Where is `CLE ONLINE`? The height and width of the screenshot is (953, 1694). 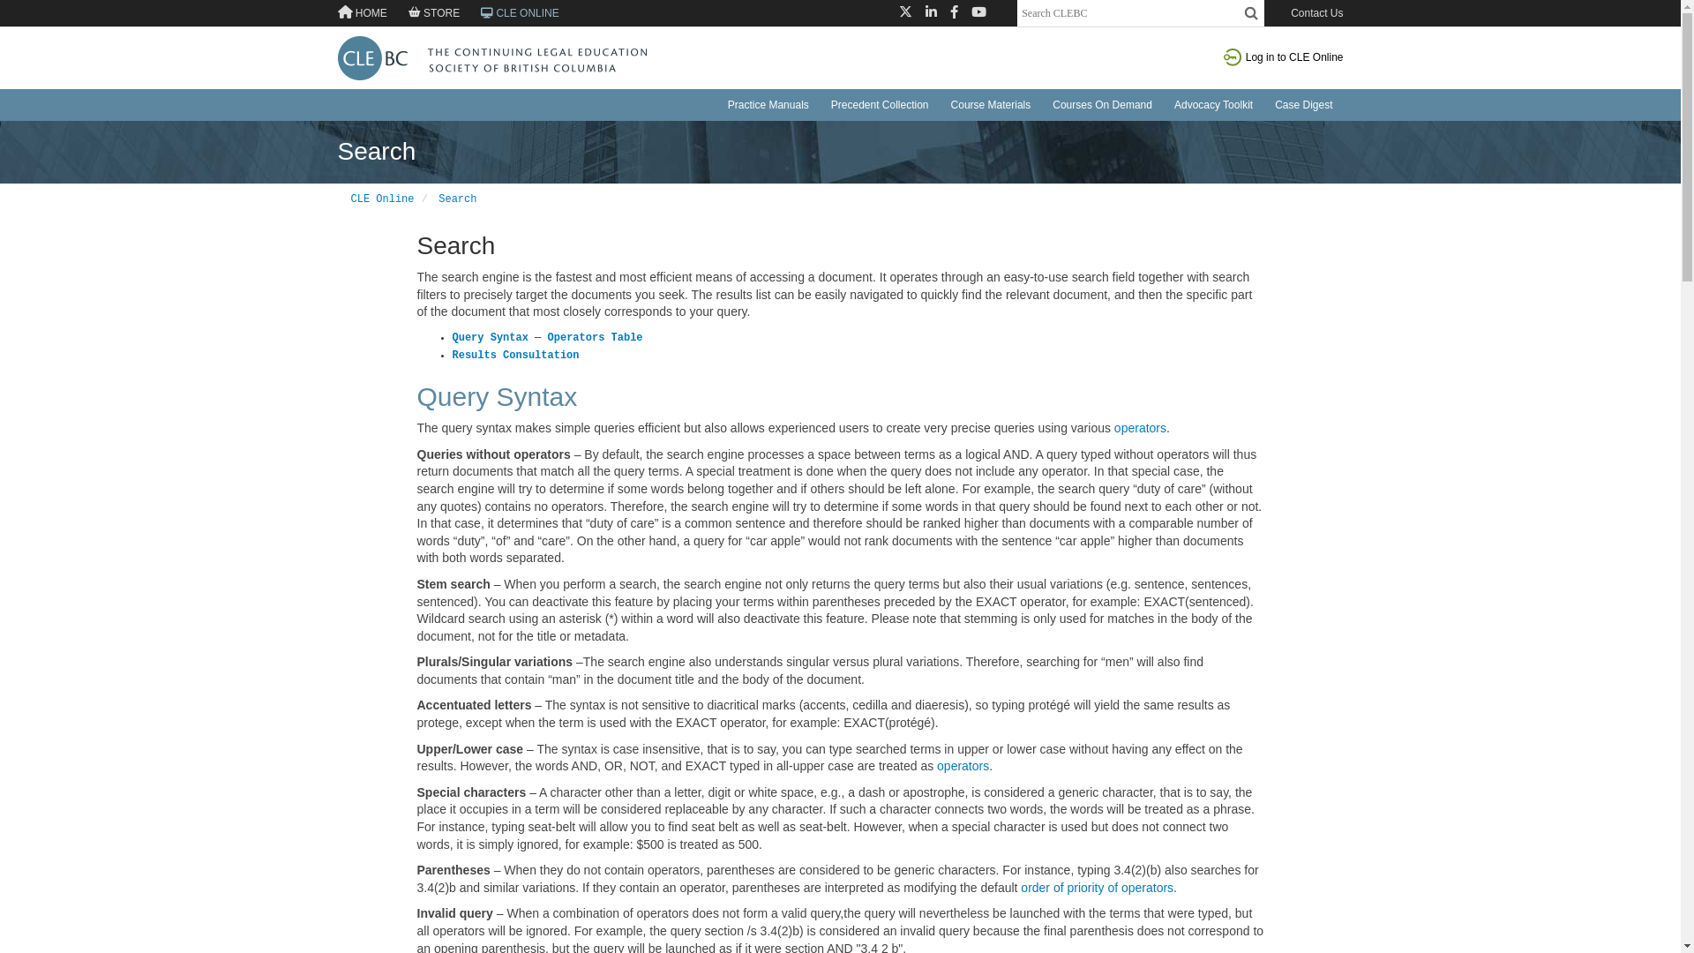 CLE ONLINE is located at coordinates (512, 13).